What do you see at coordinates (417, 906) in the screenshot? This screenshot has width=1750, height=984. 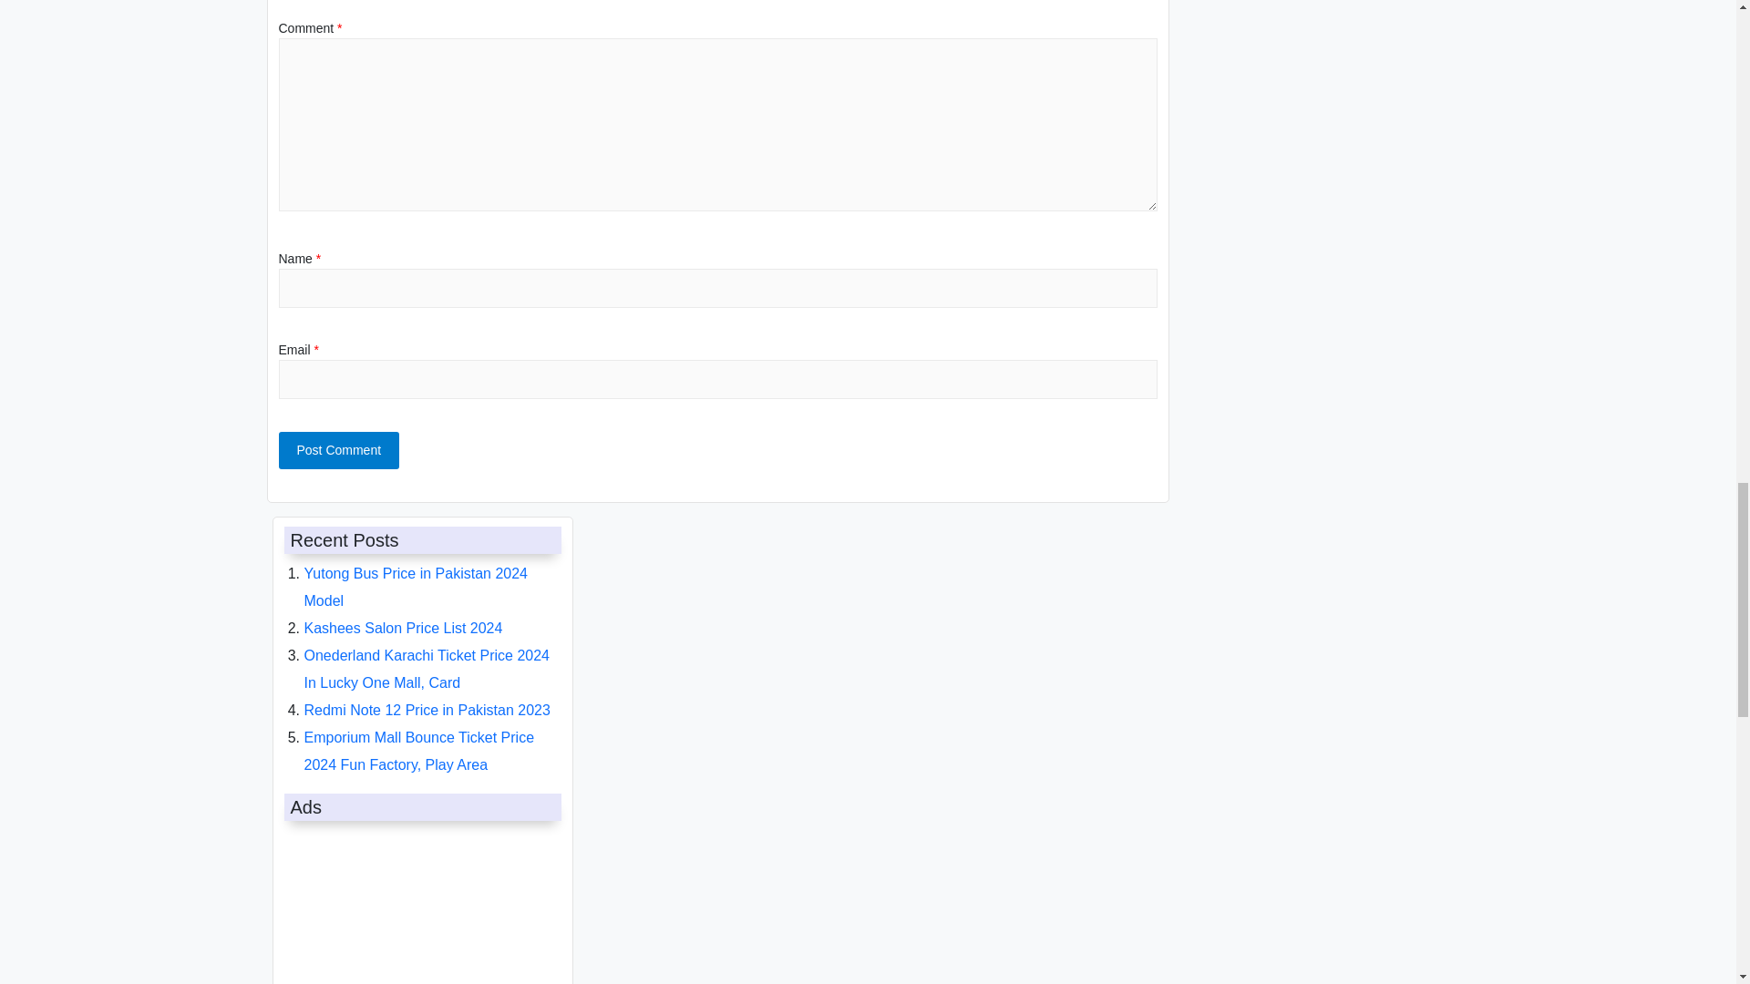 I see `Advertisement` at bounding box center [417, 906].